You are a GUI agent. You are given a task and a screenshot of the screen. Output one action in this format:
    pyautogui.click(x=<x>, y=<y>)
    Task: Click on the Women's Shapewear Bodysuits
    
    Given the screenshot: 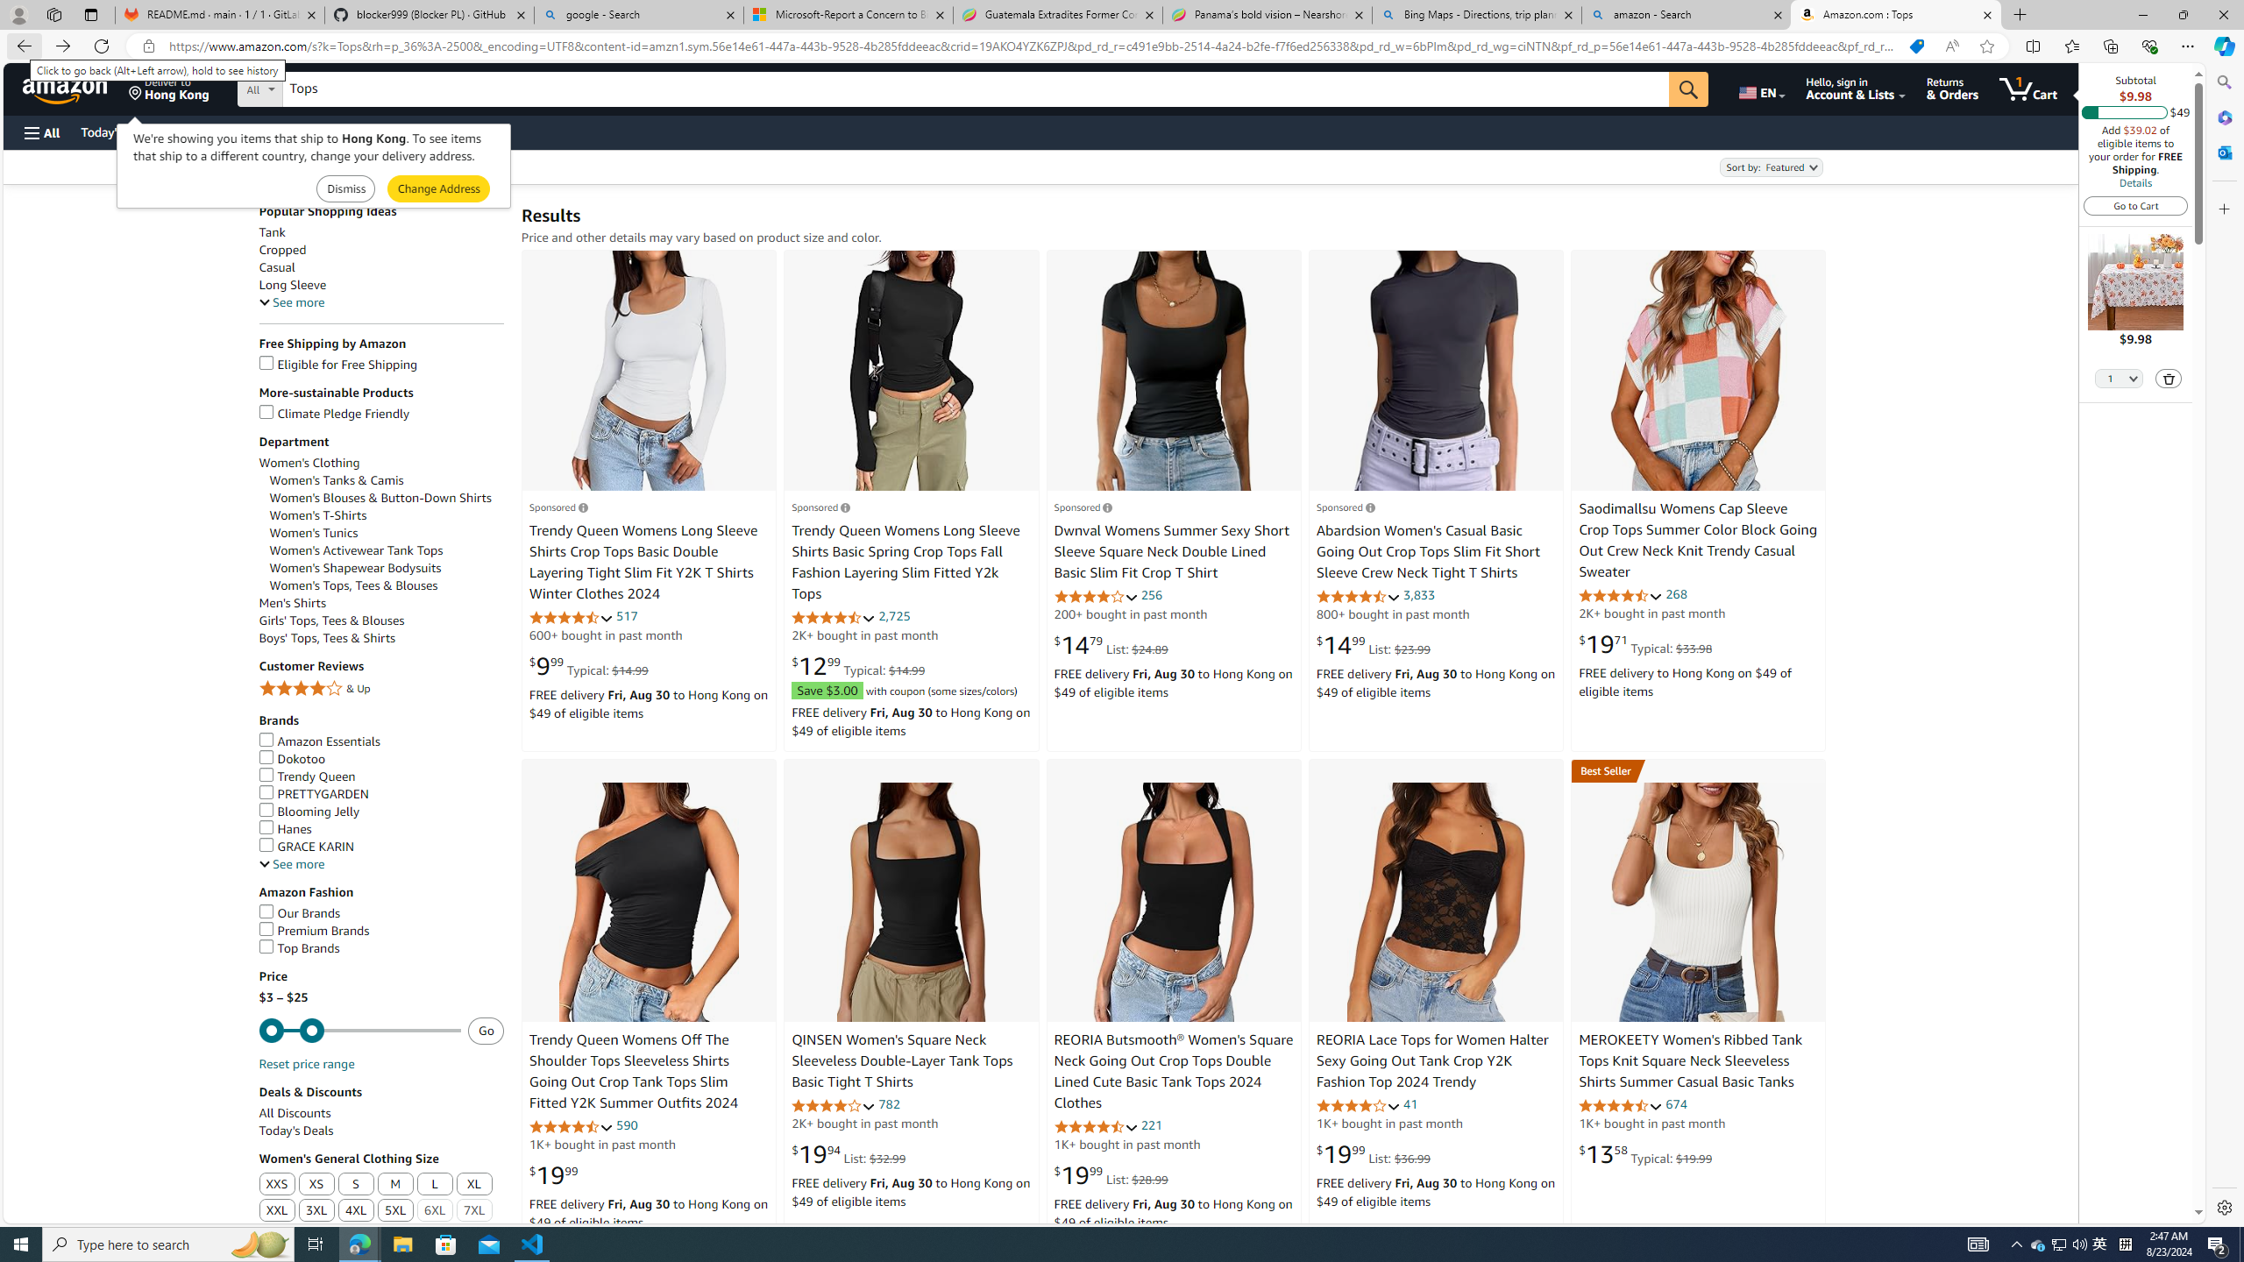 What is the action you would take?
    pyautogui.click(x=356, y=568)
    